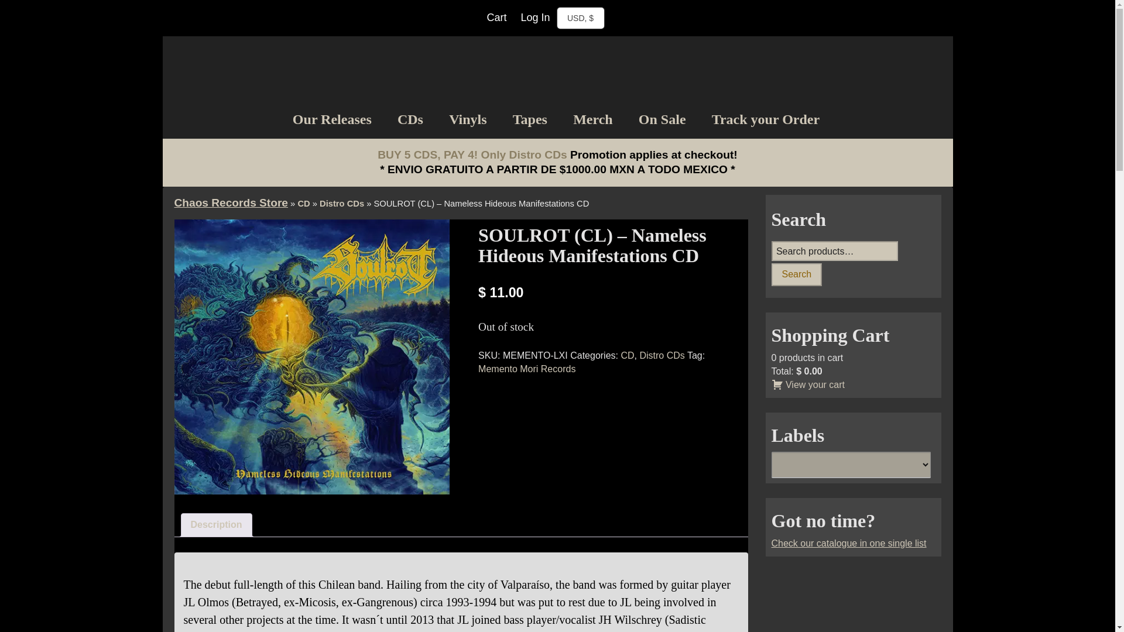  I want to click on Description, so click(217, 525).